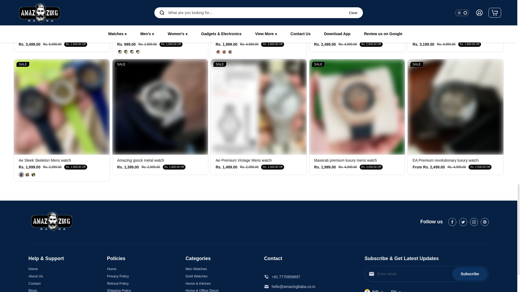 Image resolution: width=520 pixels, height=292 pixels. I want to click on Blue, so click(21, 175).